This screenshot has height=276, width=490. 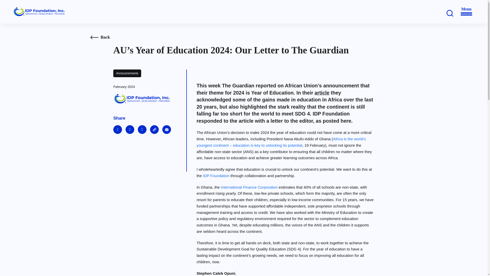 I want to click on IDP Foundation, so click(x=216, y=176).